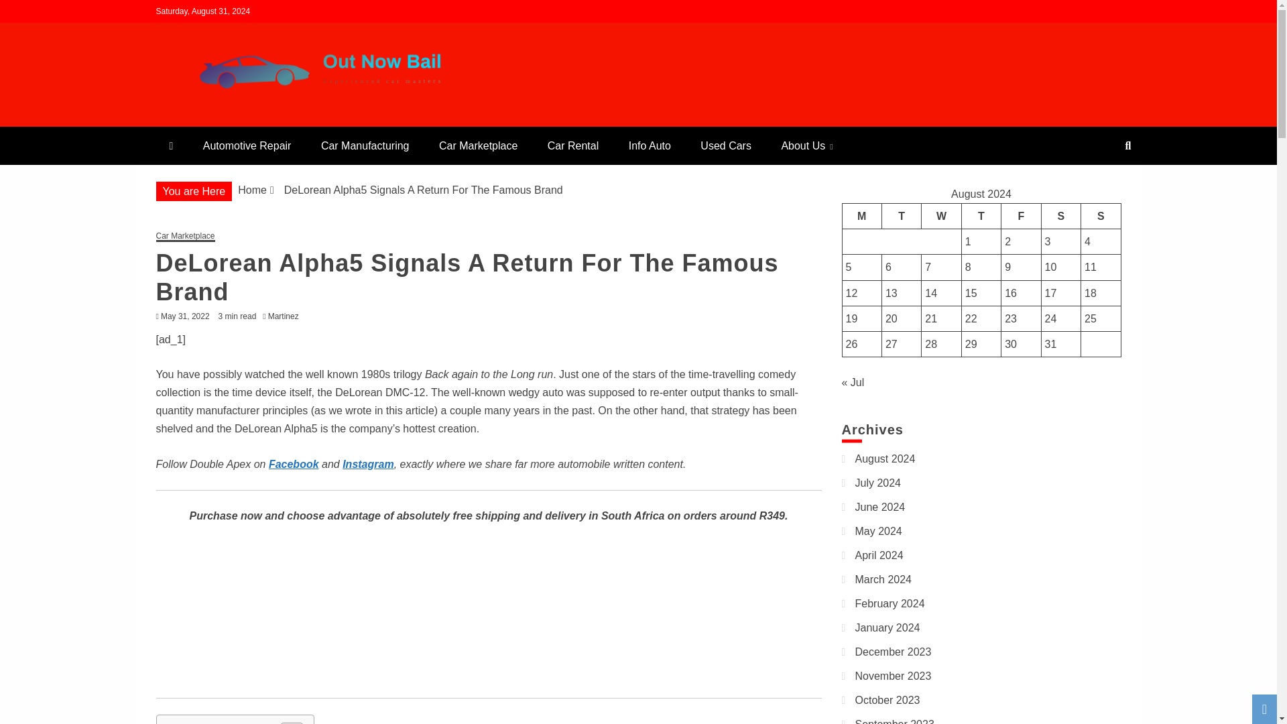 Image resolution: width=1287 pixels, height=724 pixels. What do you see at coordinates (235, 121) in the screenshot?
I see `Out Now Bail` at bounding box center [235, 121].